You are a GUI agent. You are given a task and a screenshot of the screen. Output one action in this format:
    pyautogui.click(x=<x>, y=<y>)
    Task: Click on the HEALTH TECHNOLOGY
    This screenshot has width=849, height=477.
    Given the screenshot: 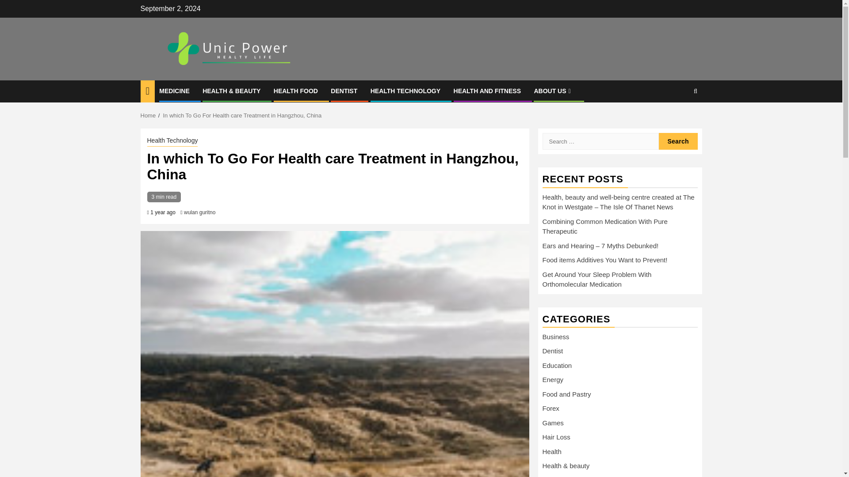 What is the action you would take?
    pyautogui.click(x=405, y=91)
    